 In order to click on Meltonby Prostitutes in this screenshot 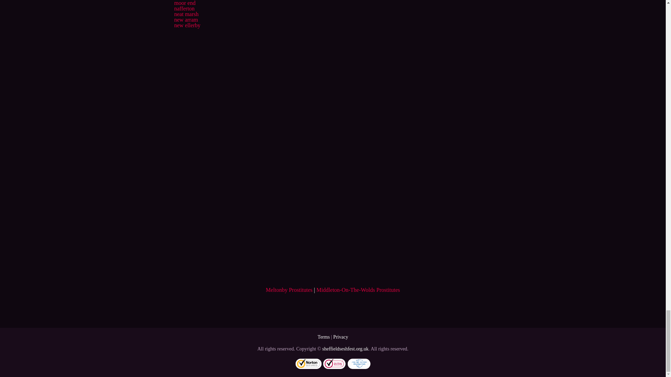, I will do `click(289, 290)`.